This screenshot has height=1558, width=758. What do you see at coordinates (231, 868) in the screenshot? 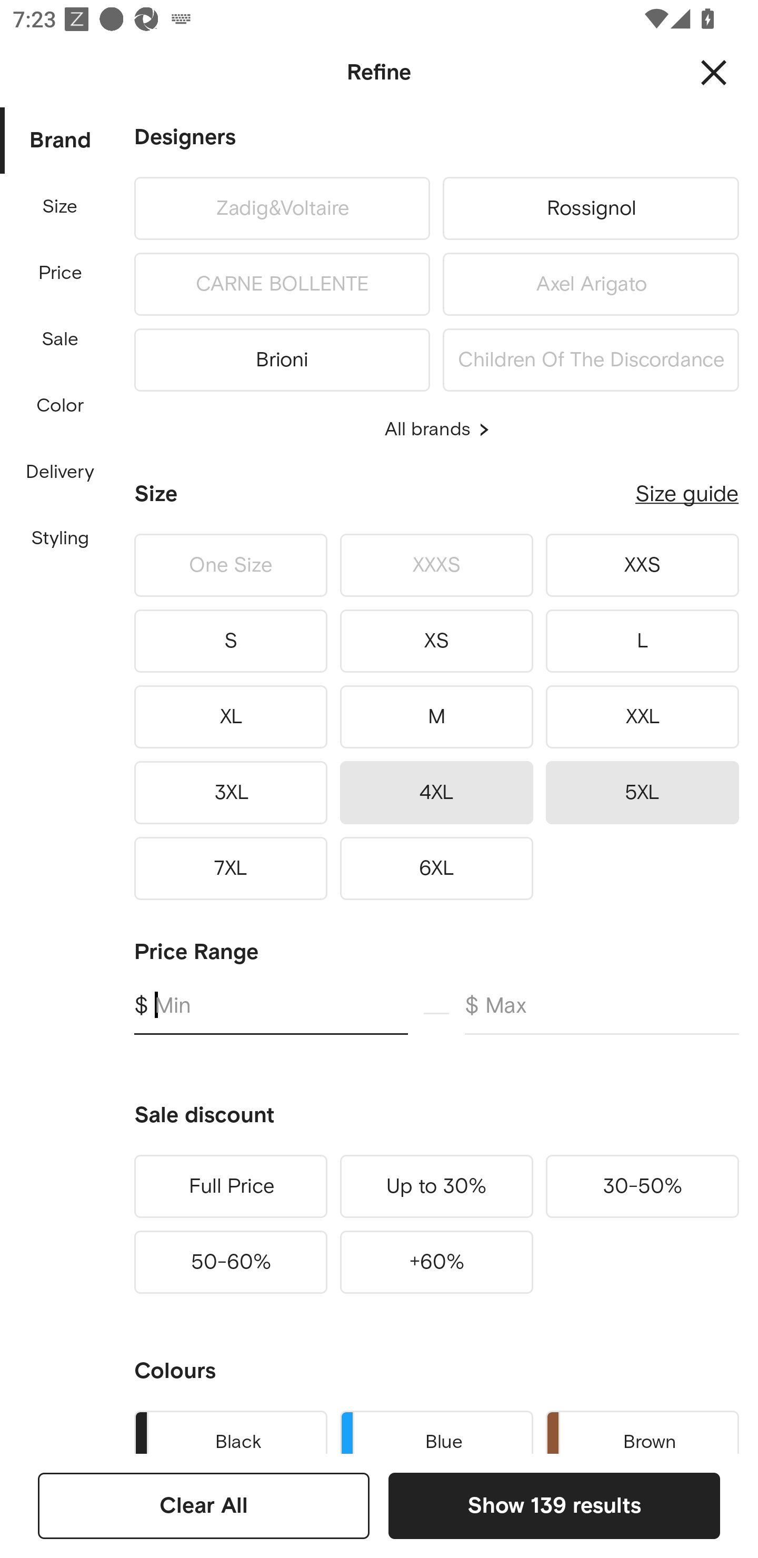
I see `7XL` at bounding box center [231, 868].